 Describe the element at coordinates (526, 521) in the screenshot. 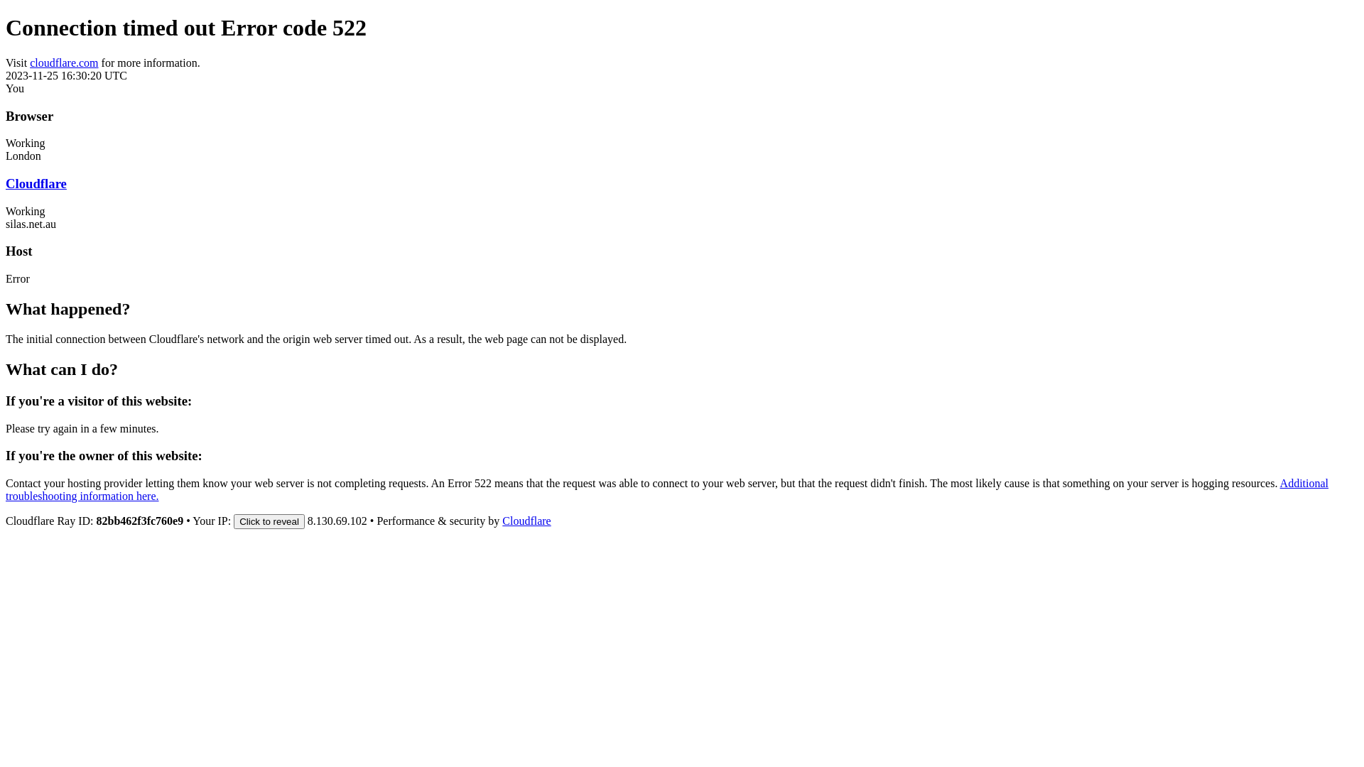

I see `Cloudflare` at that location.